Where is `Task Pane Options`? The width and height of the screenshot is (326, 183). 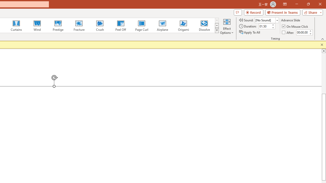 Task Pane Options is located at coordinates (302, 78).